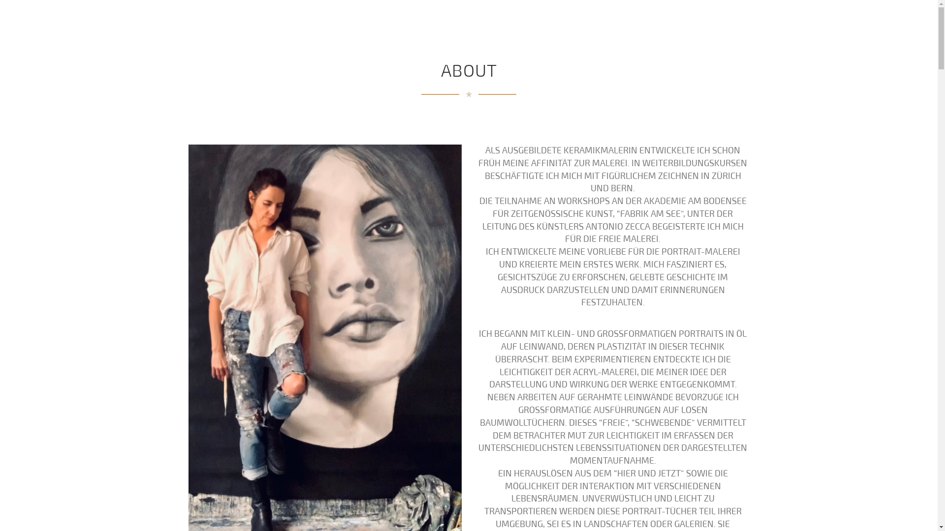 This screenshot has width=945, height=531. I want to click on ZEICHNUNGEN, so click(524, 25).